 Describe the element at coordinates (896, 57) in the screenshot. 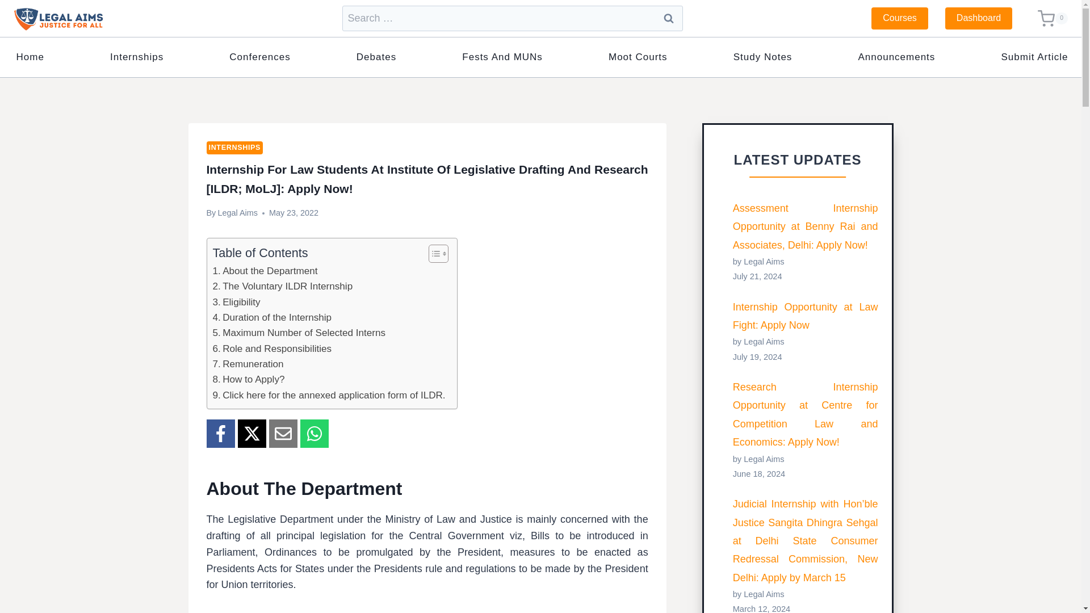

I see `Announcements` at that location.